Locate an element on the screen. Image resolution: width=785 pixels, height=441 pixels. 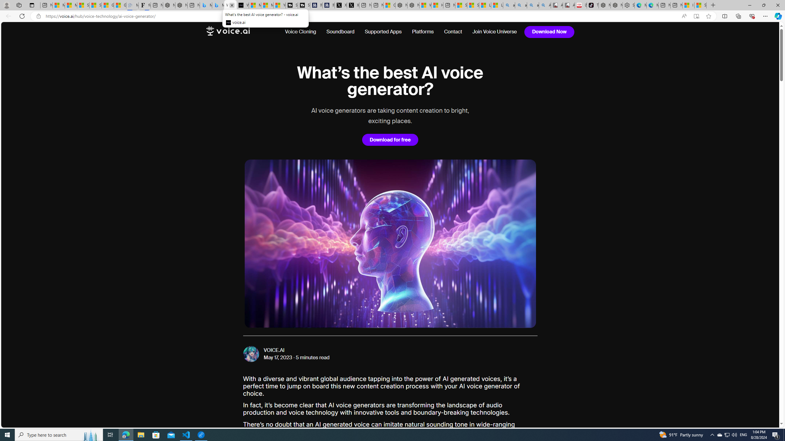
Download Now is located at coordinates (549, 32).